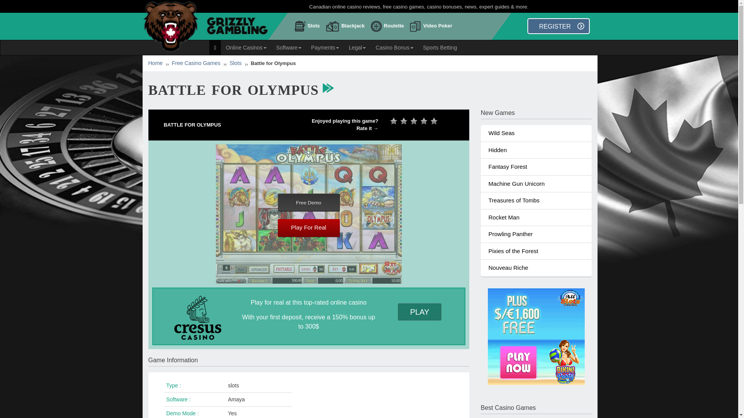 The width and height of the screenshot is (744, 418). What do you see at coordinates (325, 47) in the screenshot?
I see `Payments` at bounding box center [325, 47].